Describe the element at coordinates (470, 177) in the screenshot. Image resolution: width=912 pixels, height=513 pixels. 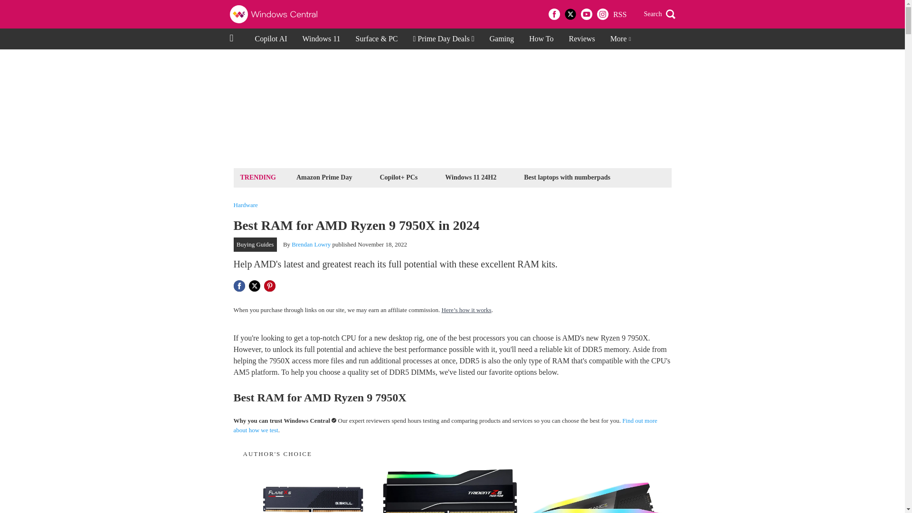
I see `Windows 11 24H2` at that location.